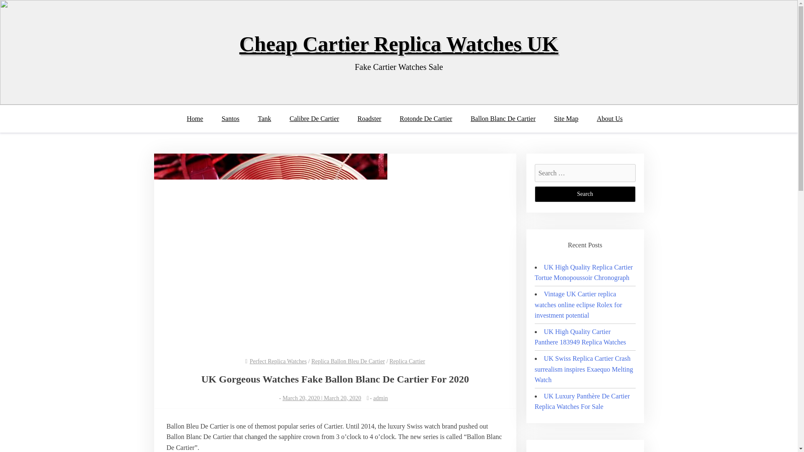 The image size is (804, 452). Describe the element at coordinates (566, 119) in the screenshot. I see `Site Map` at that location.